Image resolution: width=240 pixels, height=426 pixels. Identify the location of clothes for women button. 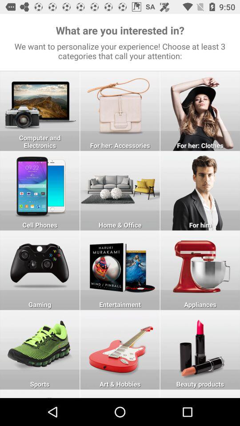
(200, 111).